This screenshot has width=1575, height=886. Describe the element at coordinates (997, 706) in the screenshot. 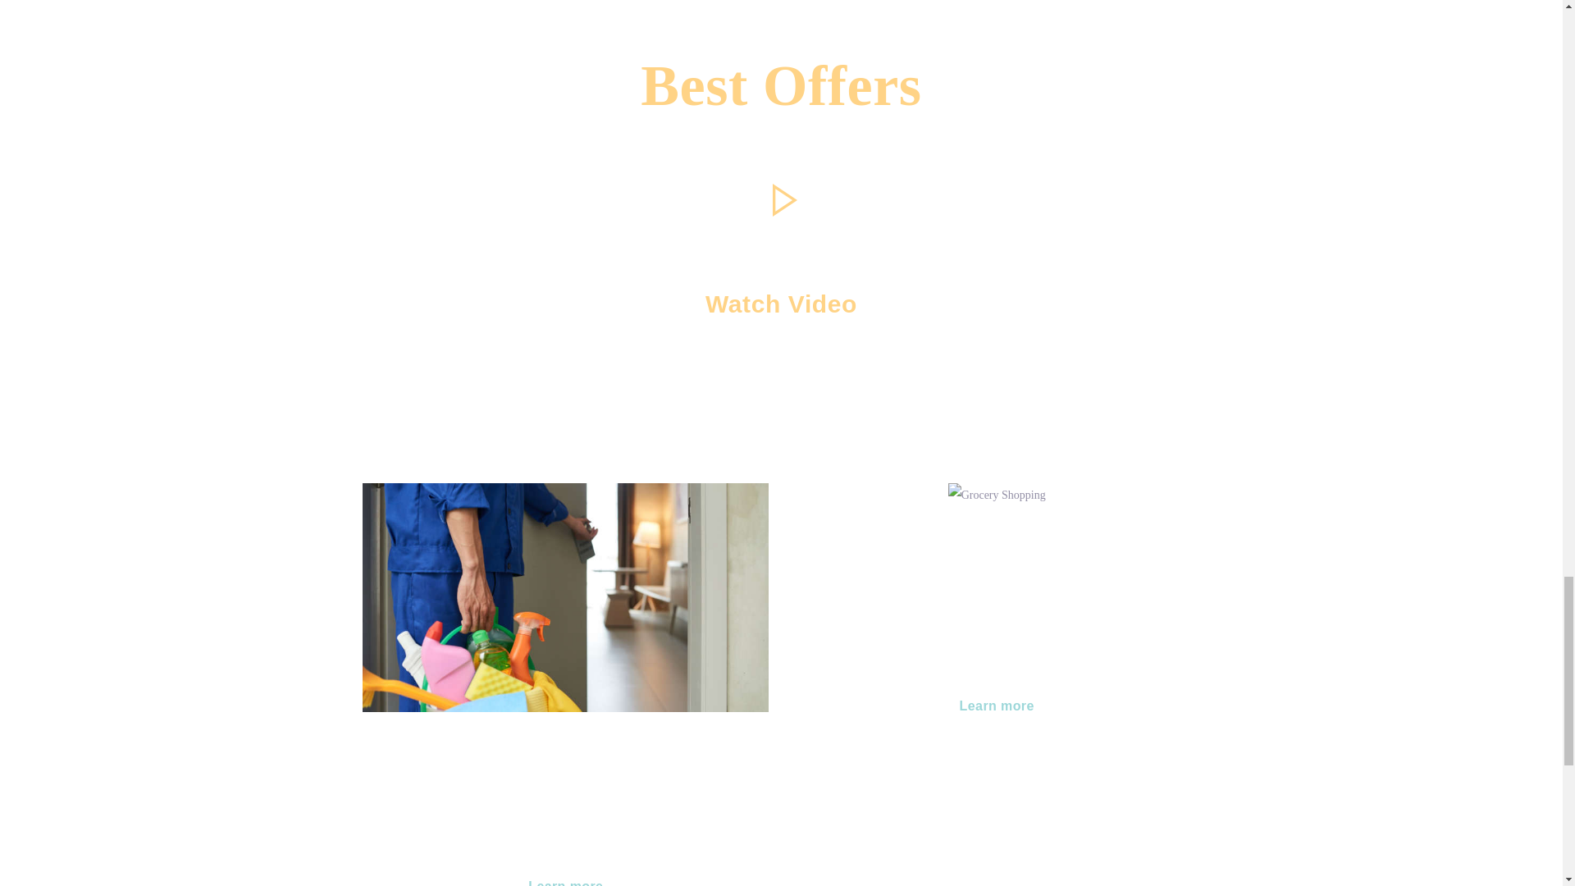

I see `Learn more` at that location.